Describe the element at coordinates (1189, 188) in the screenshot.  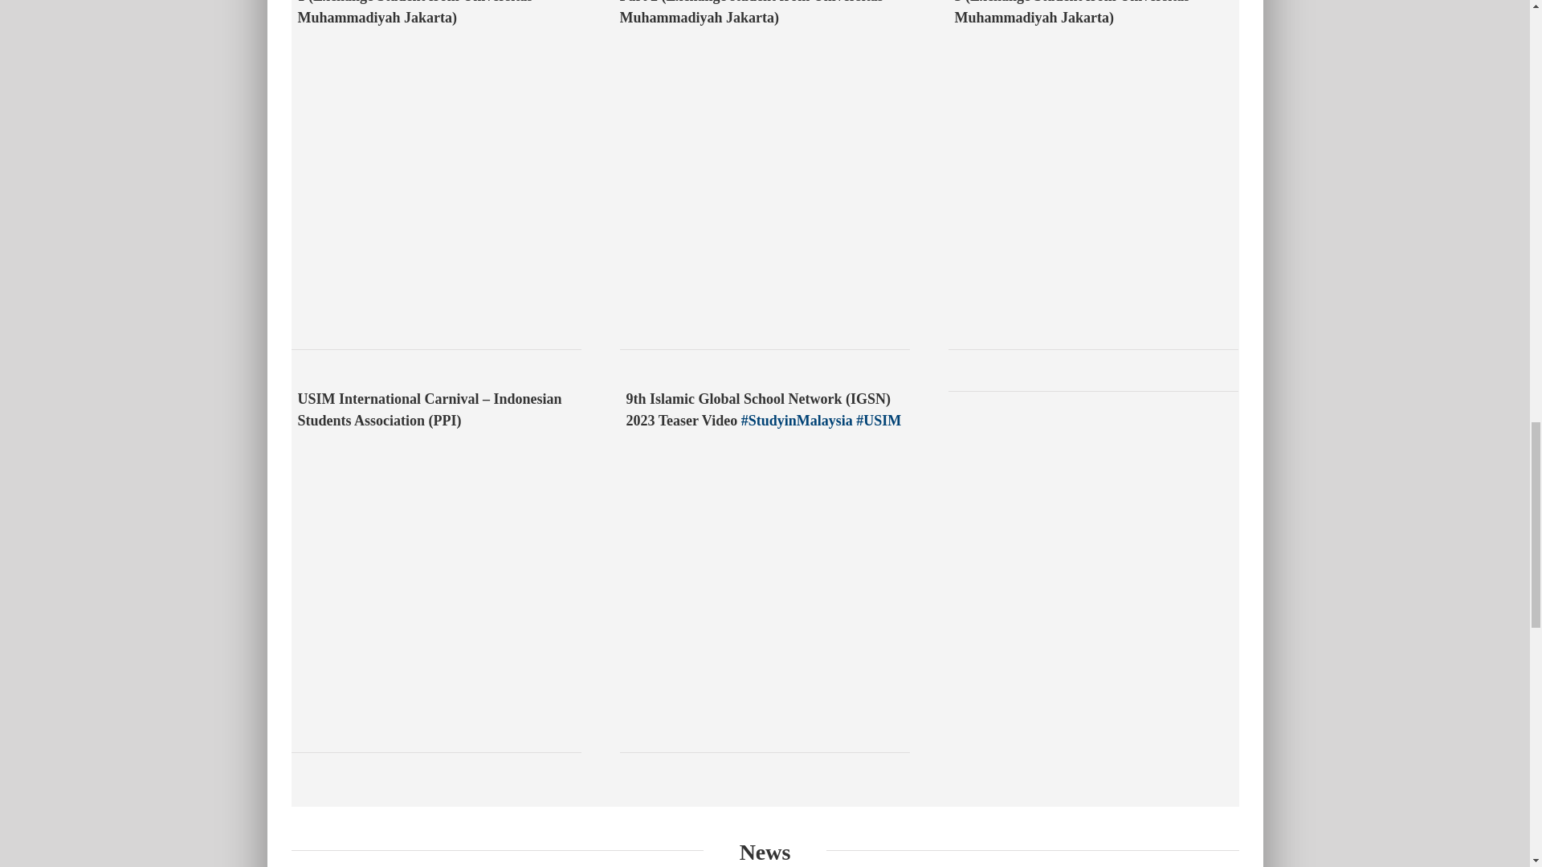
I see `YouTube video player` at that location.